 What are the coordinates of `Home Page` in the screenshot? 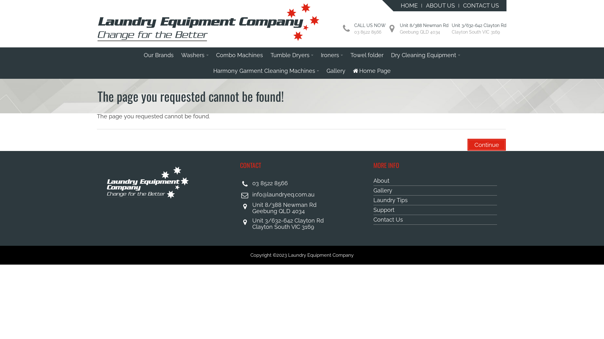 It's located at (372, 71).